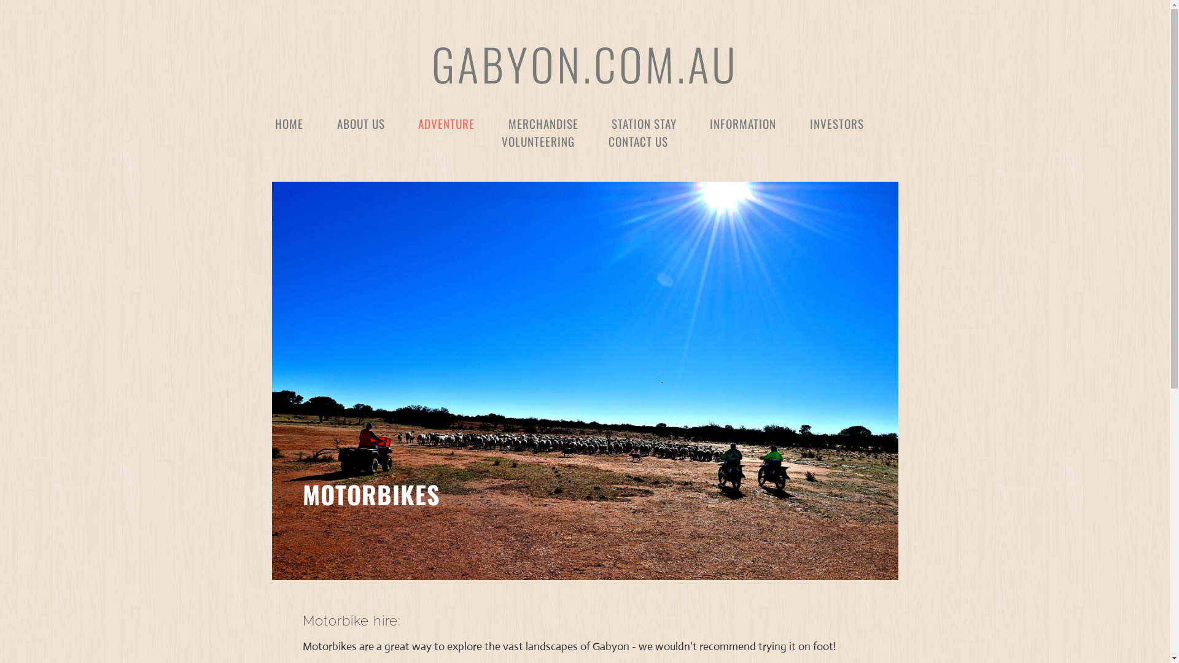  I want to click on GABYON.COM.AU, so click(585, 64).